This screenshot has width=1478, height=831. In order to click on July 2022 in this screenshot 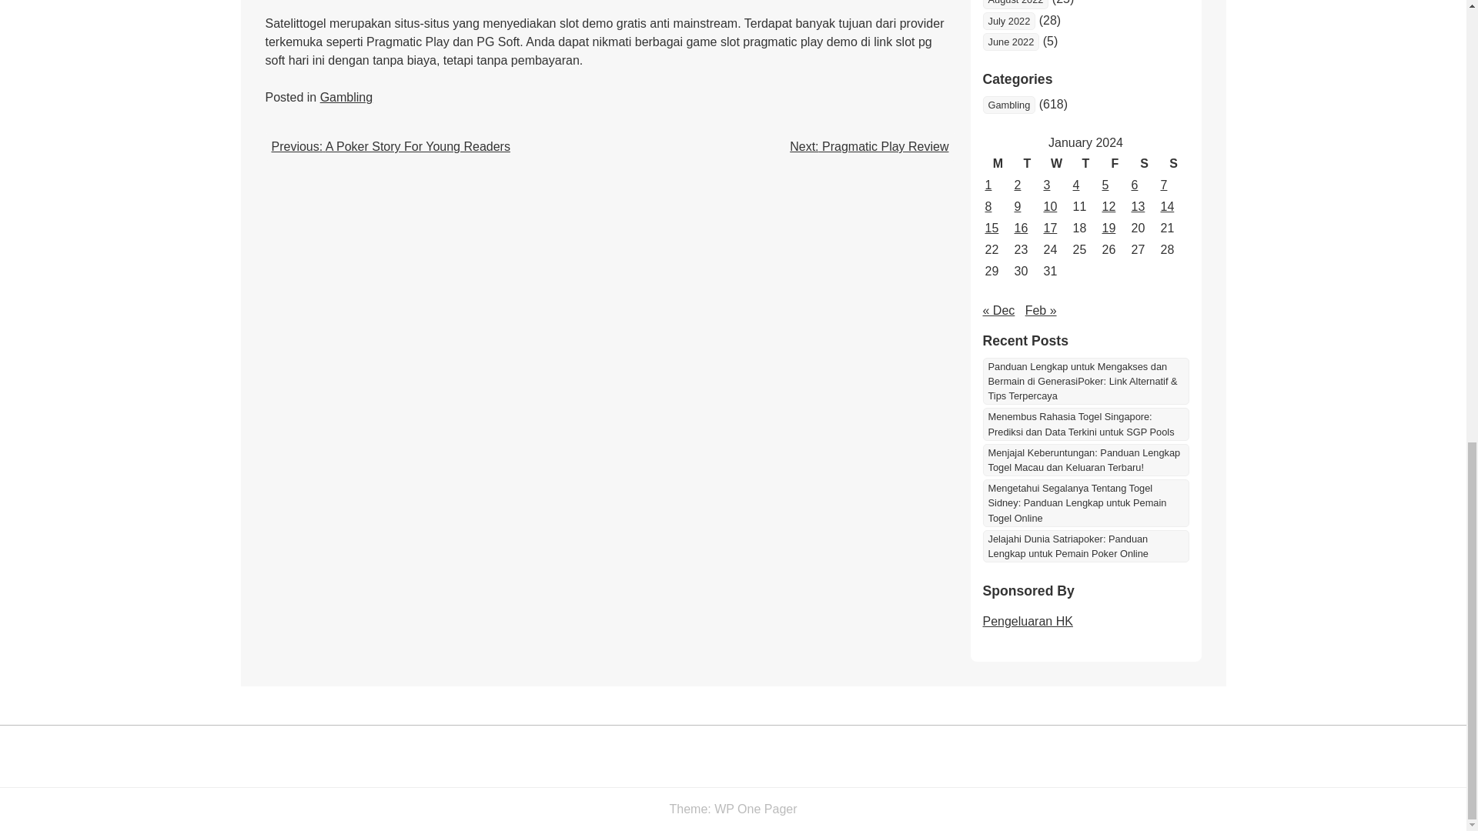, I will do `click(1008, 21)`.